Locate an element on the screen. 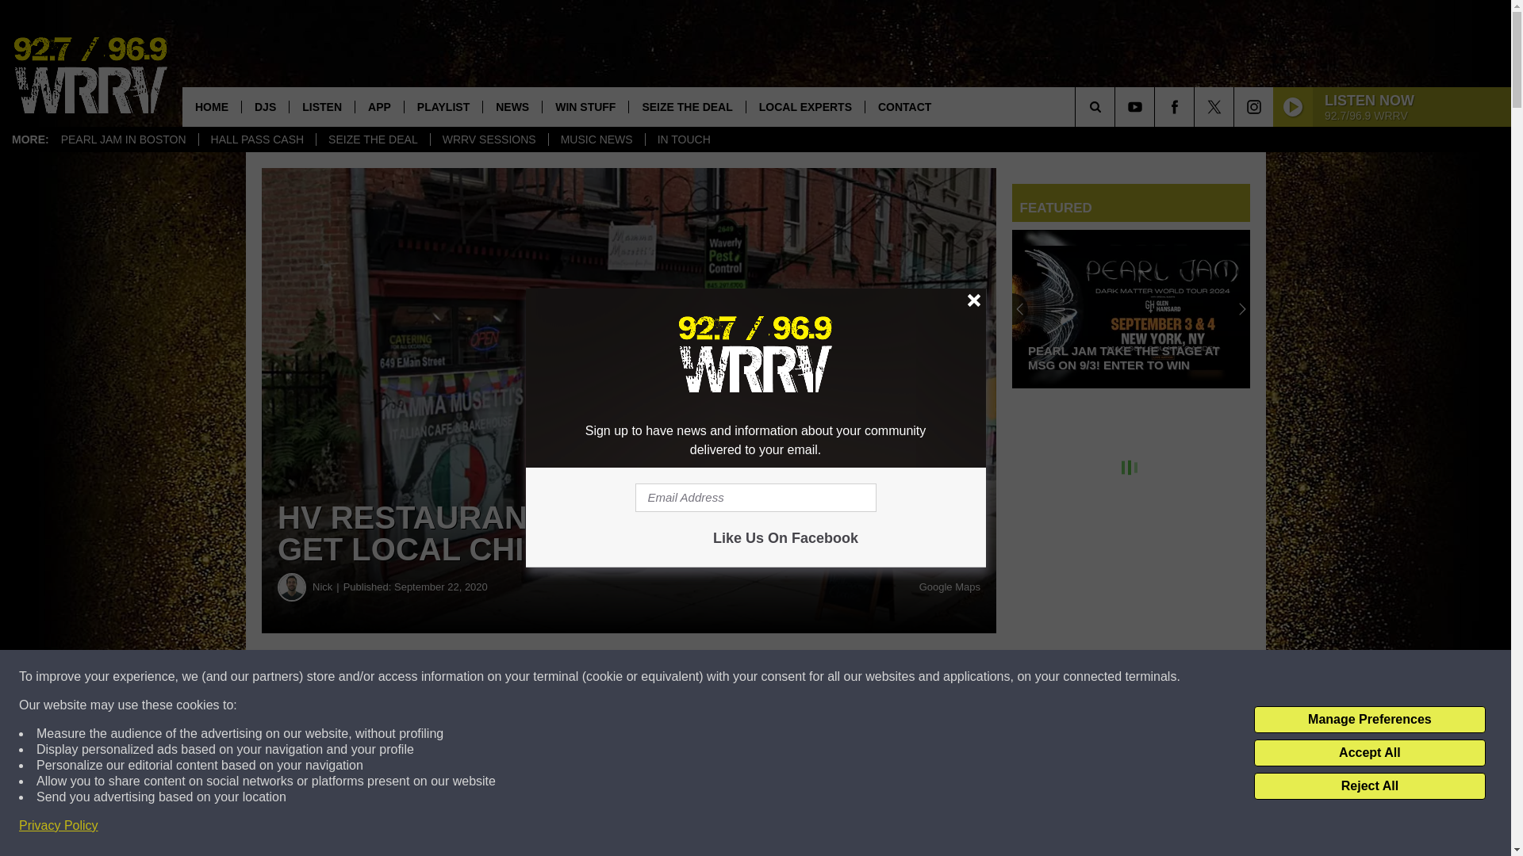 The width and height of the screenshot is (1523, 856). DJS is located at coordinates (265, 106).